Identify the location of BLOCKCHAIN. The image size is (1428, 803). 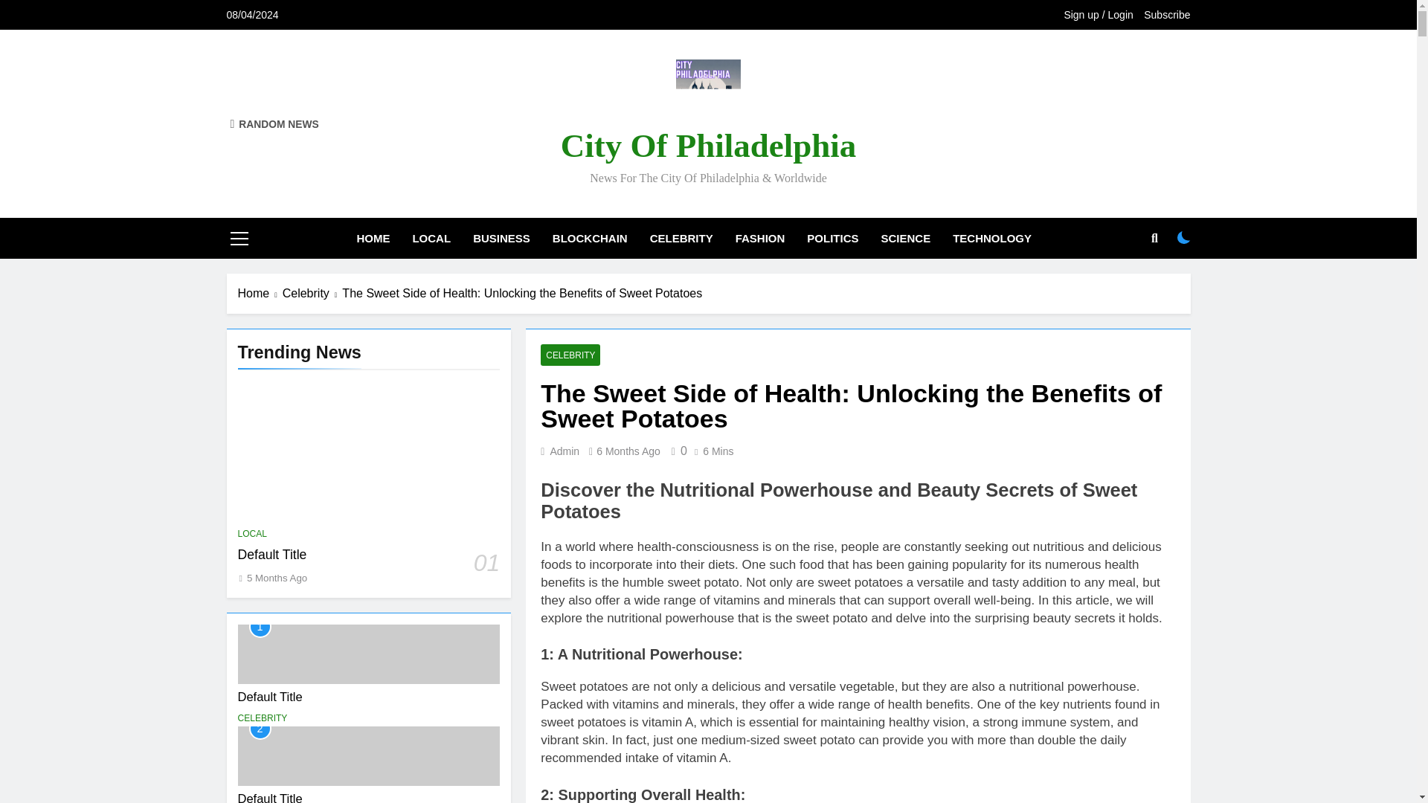
(589, 238).